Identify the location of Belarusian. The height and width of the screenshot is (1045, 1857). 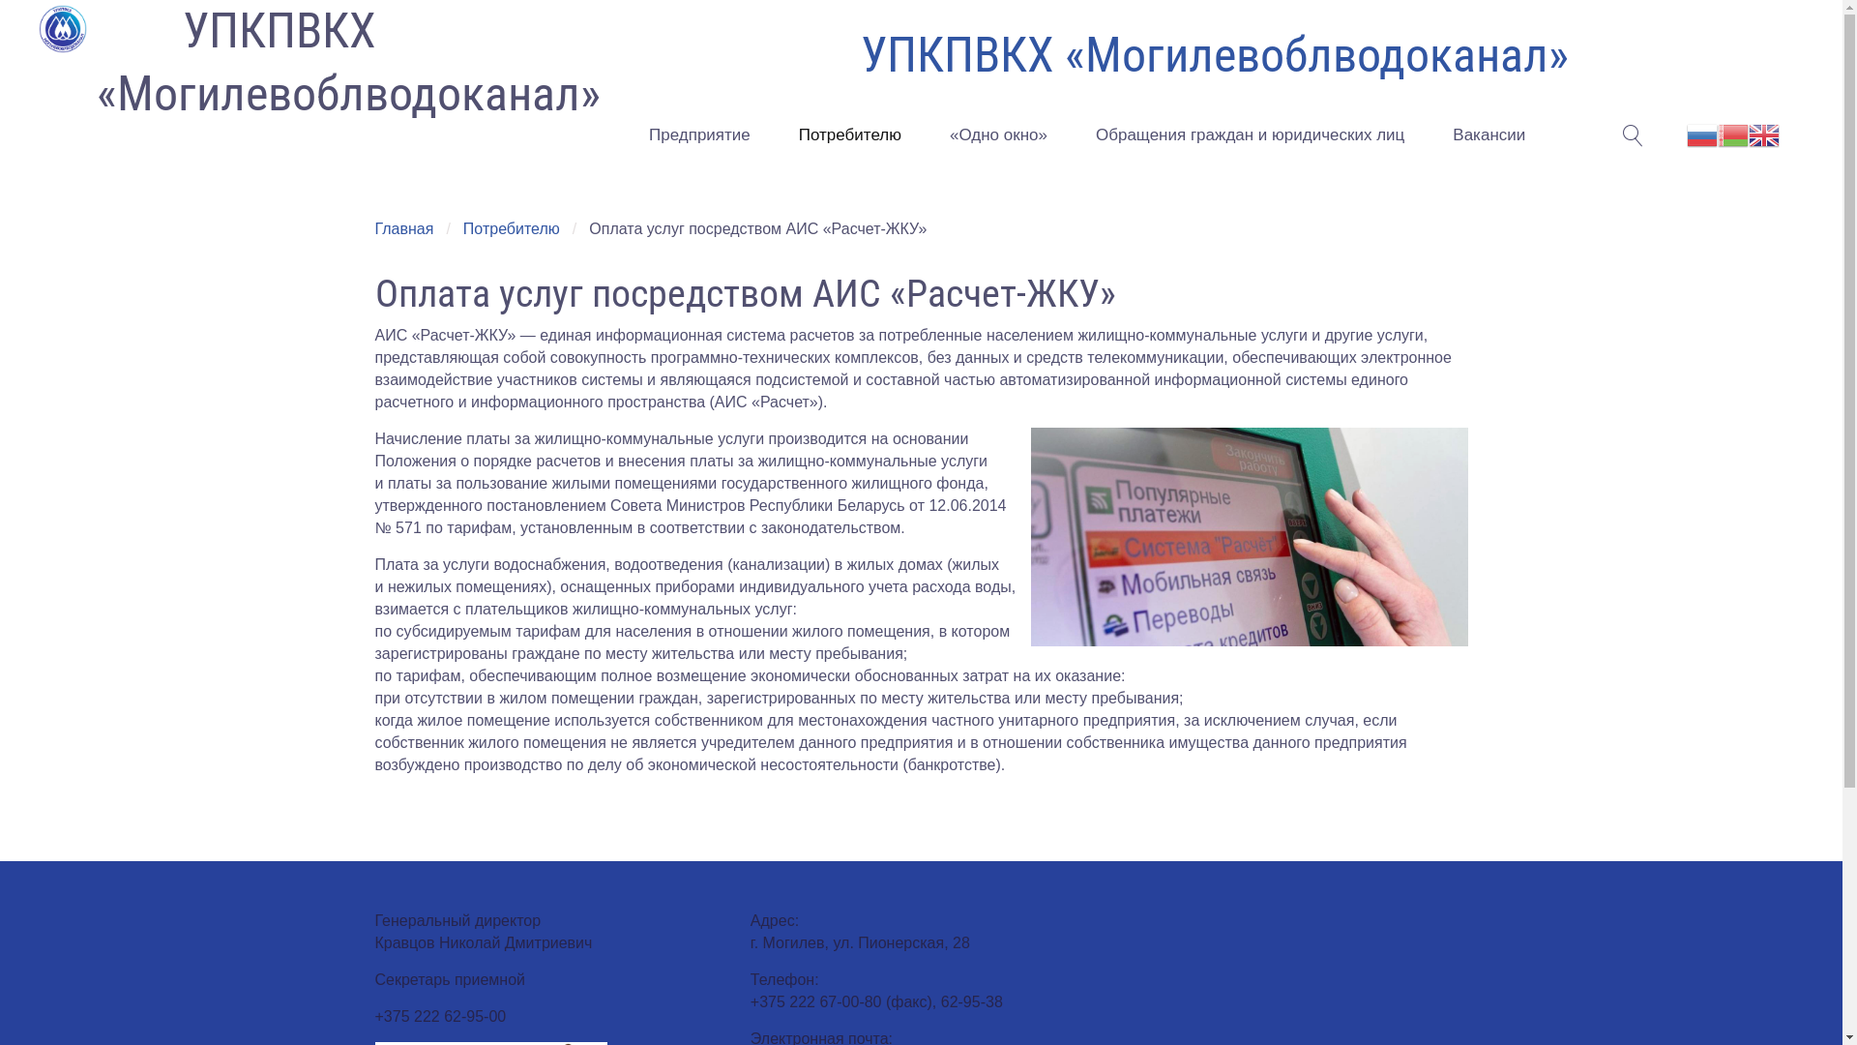
(1733, 134).